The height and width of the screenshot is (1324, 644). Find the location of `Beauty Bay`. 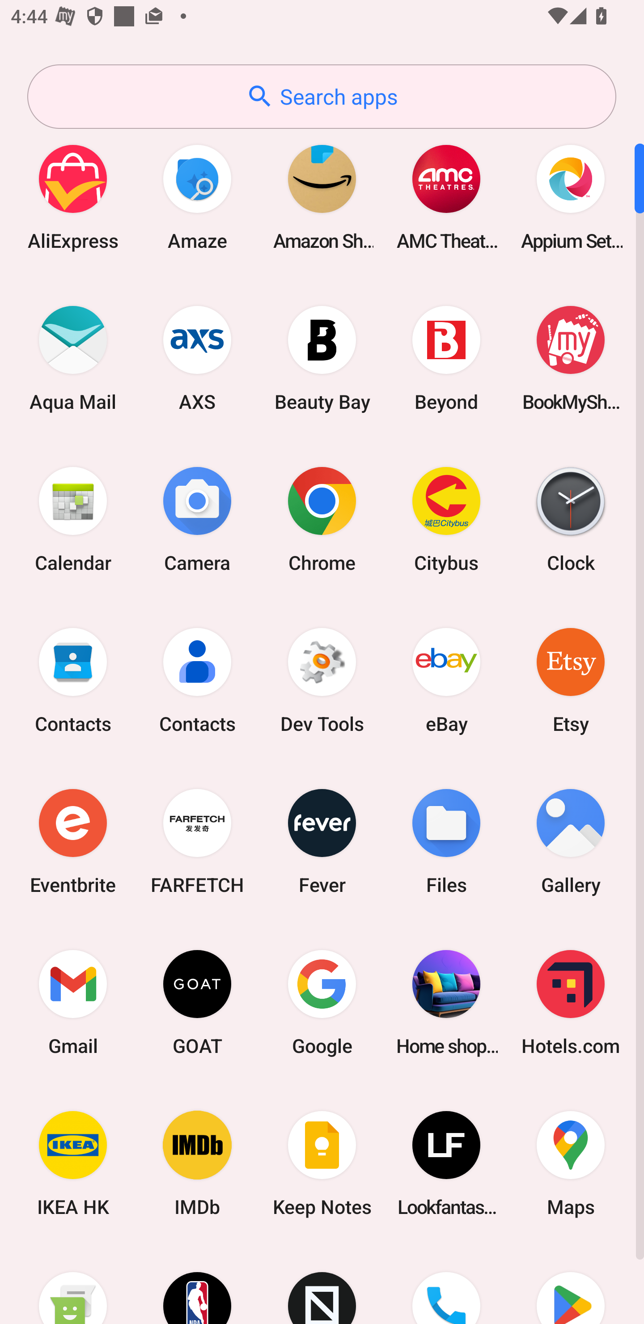

Beauty Bay is located at coordinates (322, 358).